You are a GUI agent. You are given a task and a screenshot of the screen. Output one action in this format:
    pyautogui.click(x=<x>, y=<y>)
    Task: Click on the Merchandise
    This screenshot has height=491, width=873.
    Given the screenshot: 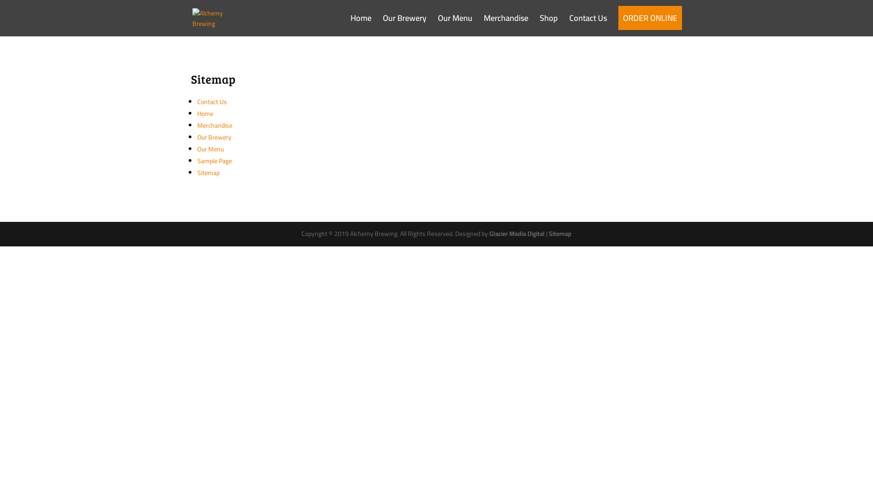 What is the action you would take?
    pyautogui.click(x=215, y=125)
    